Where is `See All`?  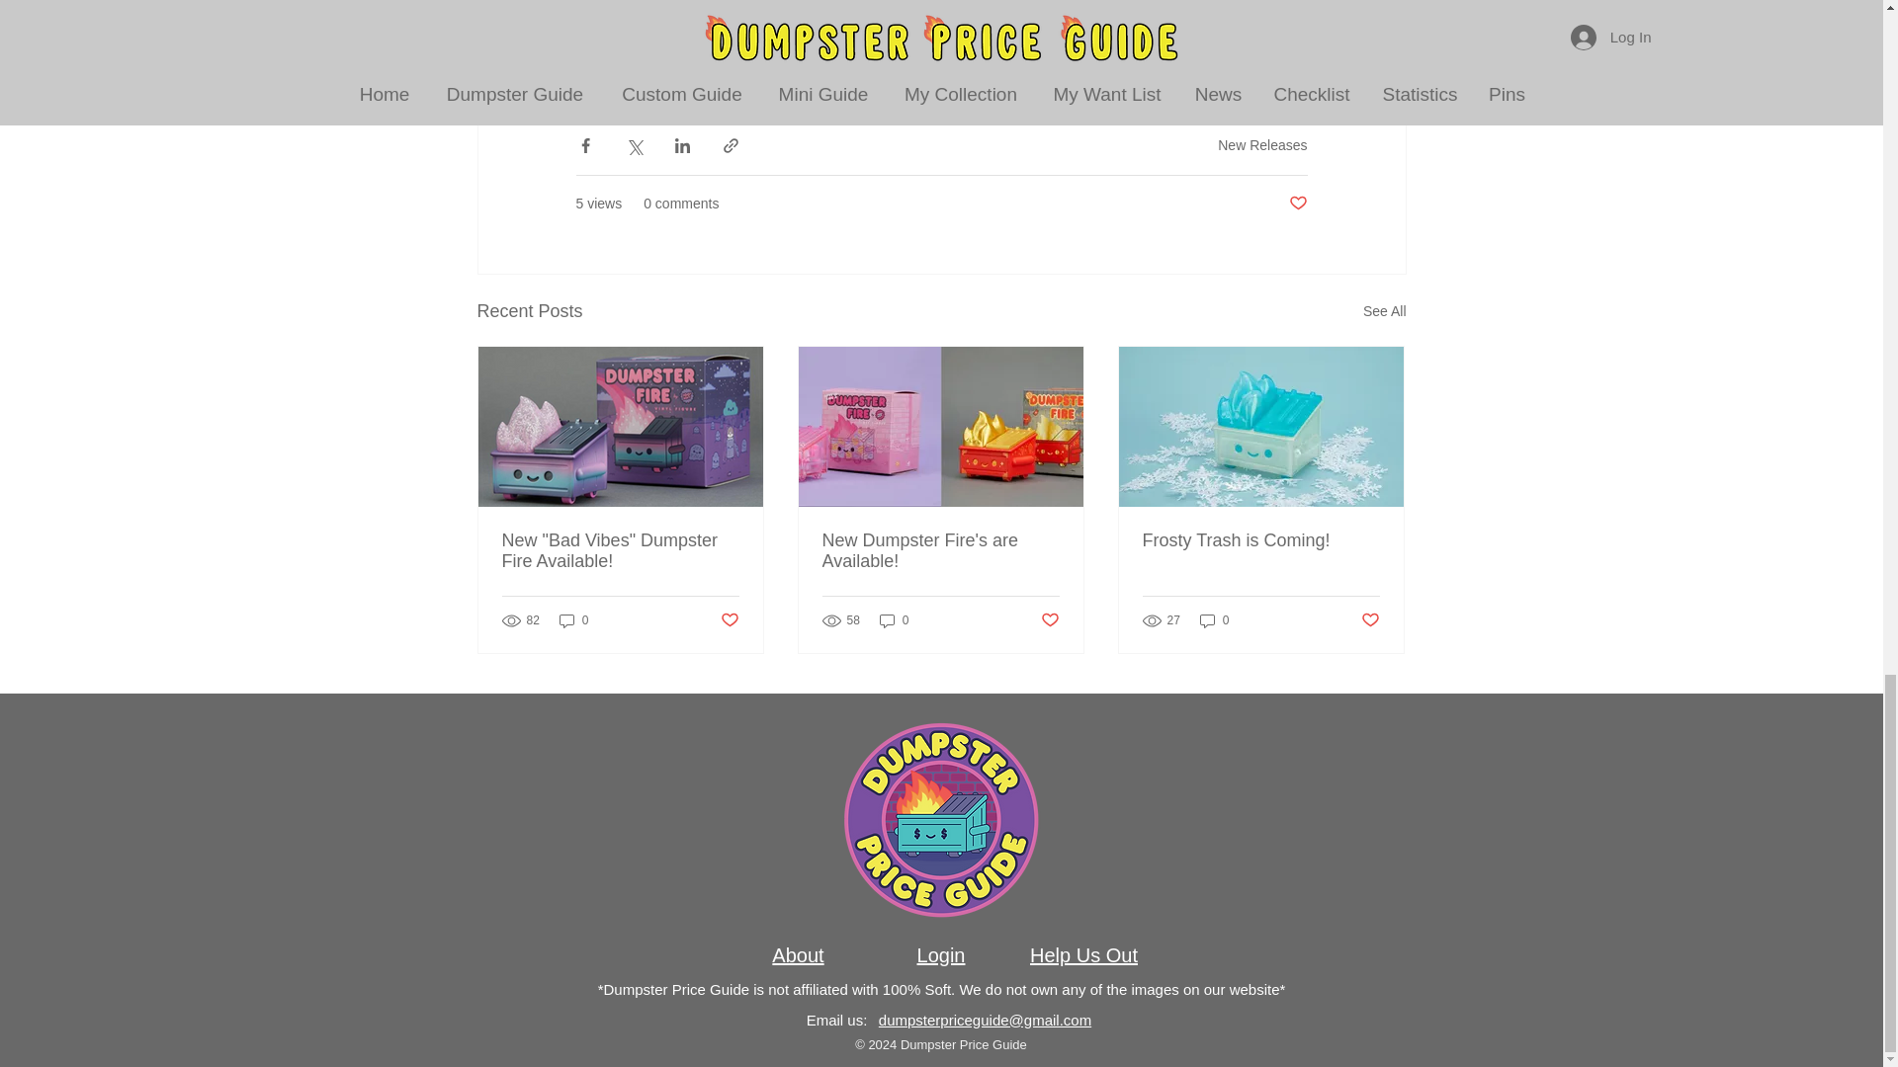 See All is located at coordinates (1384, 312).